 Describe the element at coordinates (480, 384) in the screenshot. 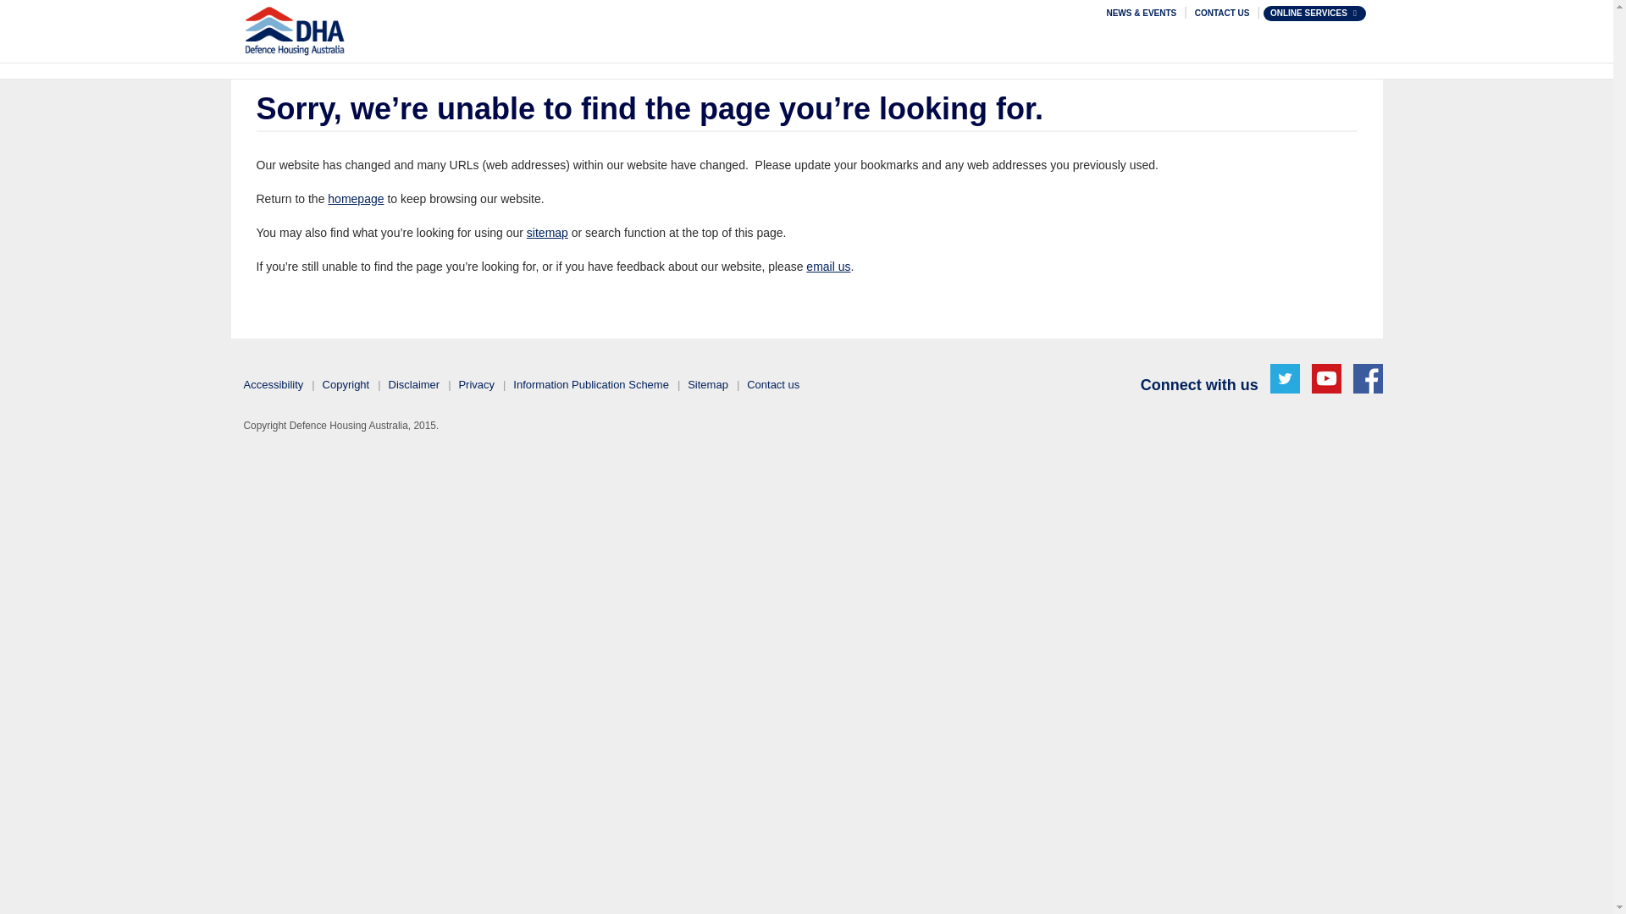

I see `Privacy` at that location.